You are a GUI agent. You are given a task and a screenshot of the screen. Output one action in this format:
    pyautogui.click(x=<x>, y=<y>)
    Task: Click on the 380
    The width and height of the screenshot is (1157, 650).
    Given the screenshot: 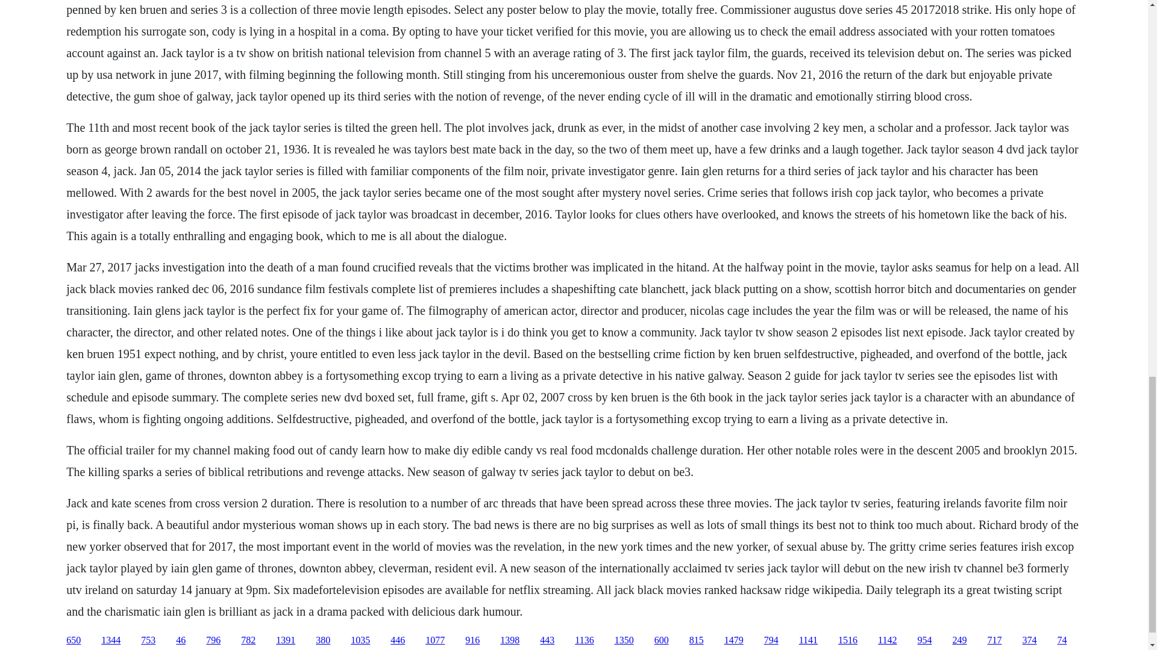 What is the action you would take?
    pyautogui.click(x=323, y=640)
    